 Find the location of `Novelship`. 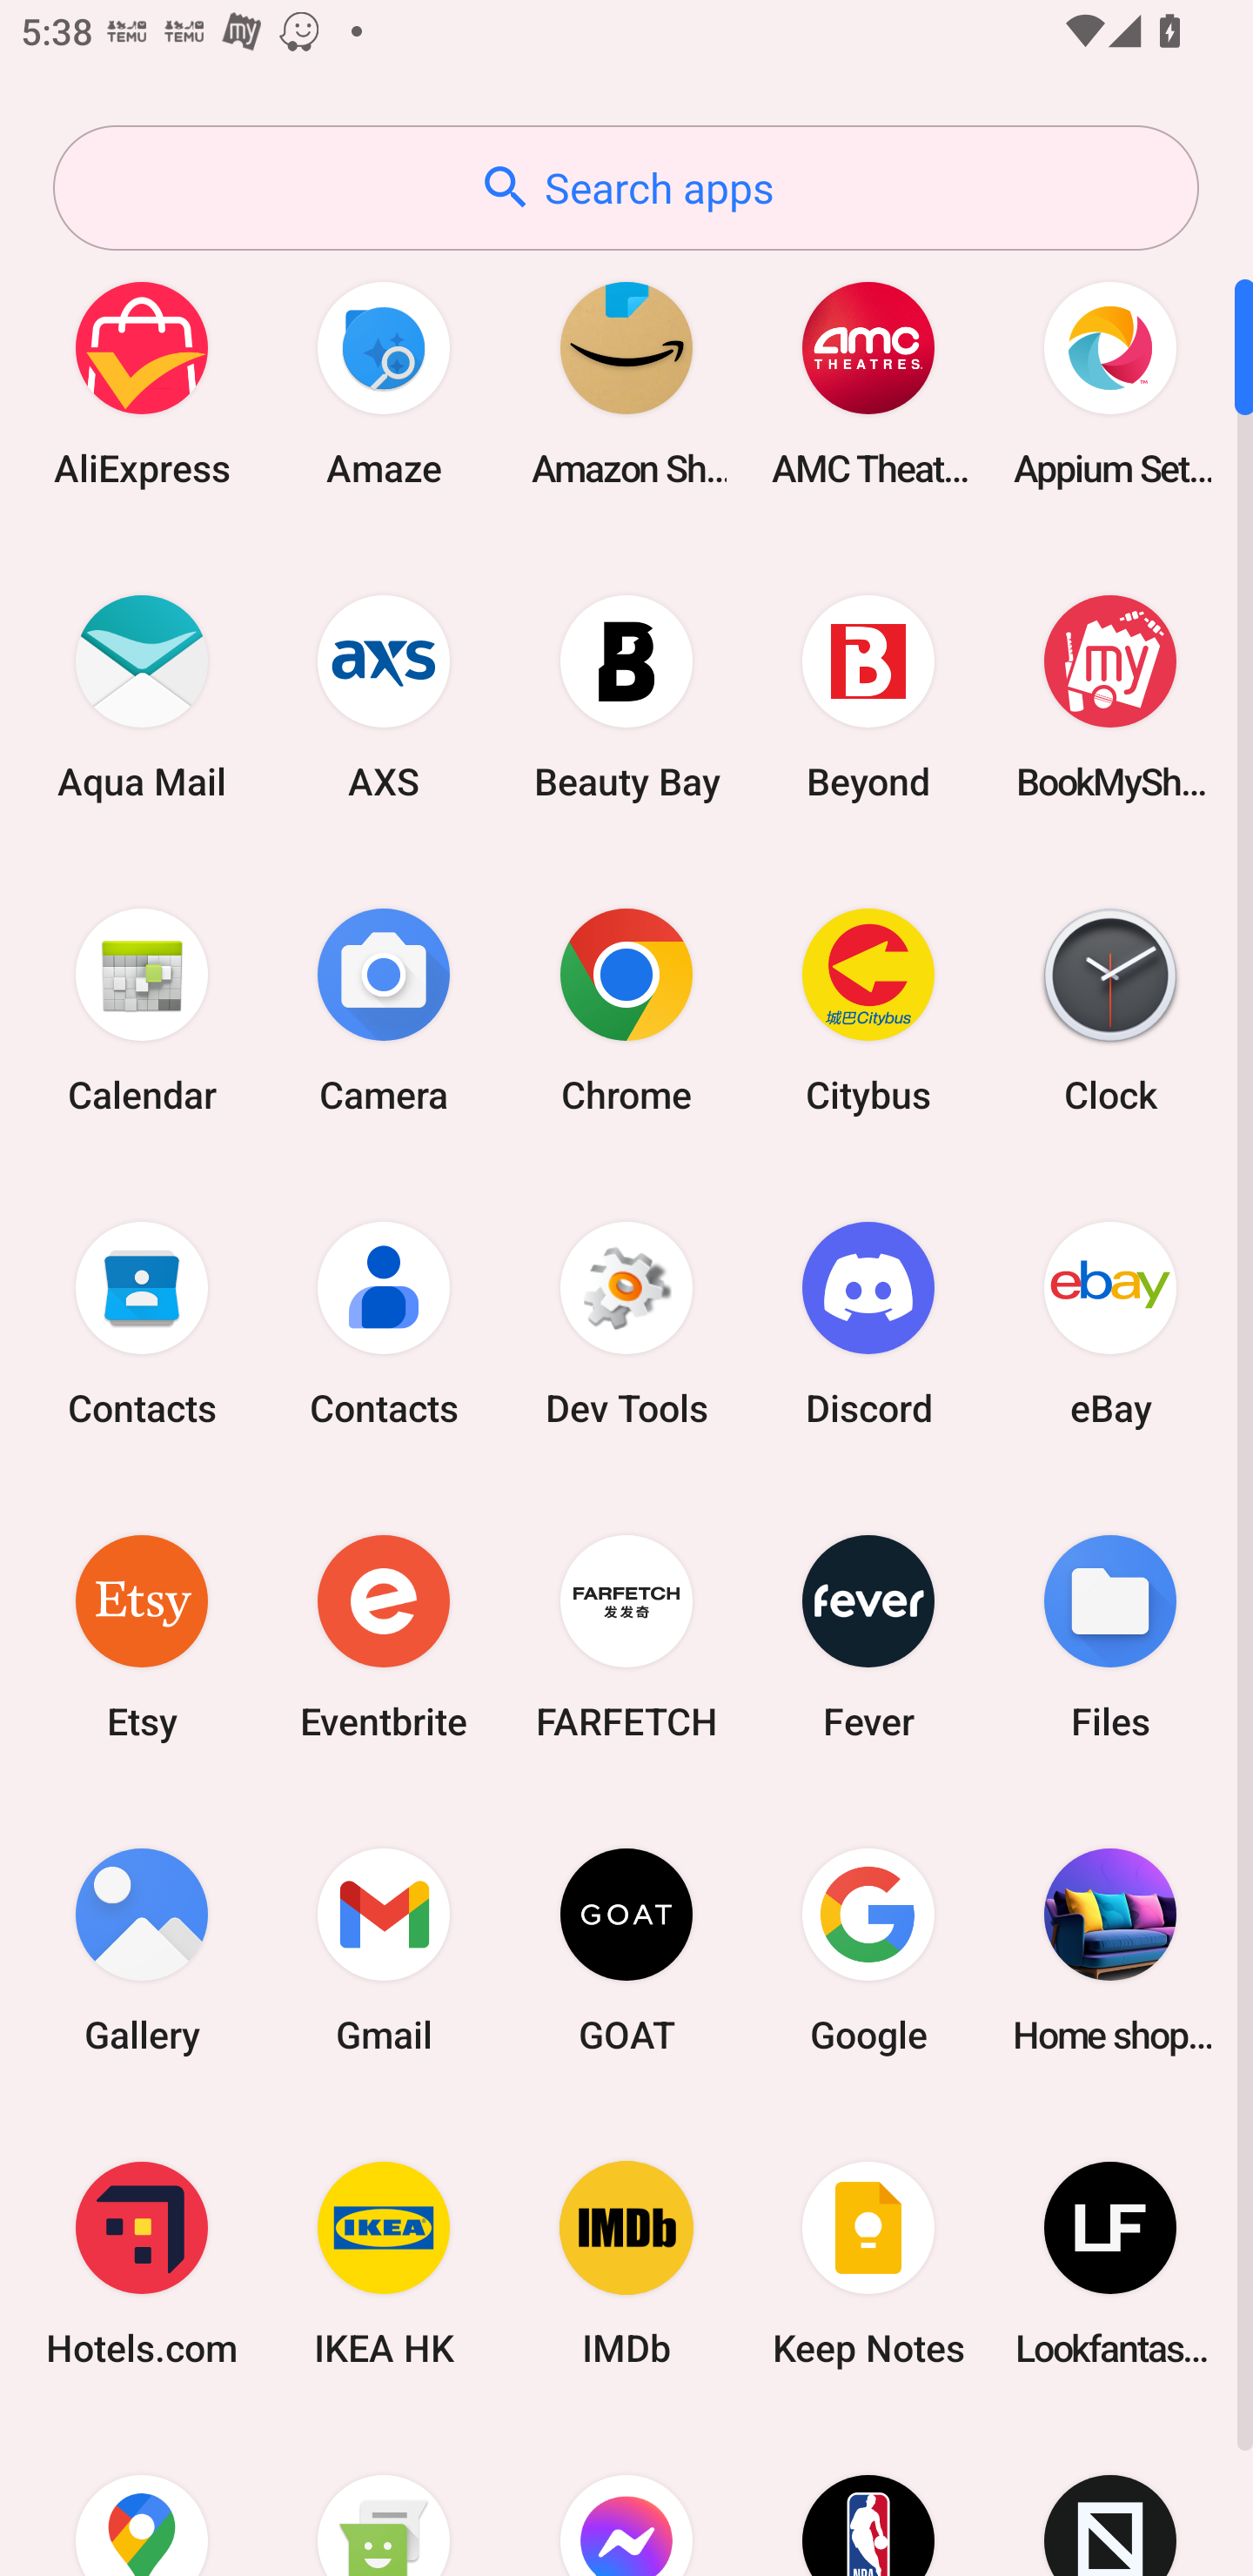

Novelship is located at coordinates (1110, 2499).